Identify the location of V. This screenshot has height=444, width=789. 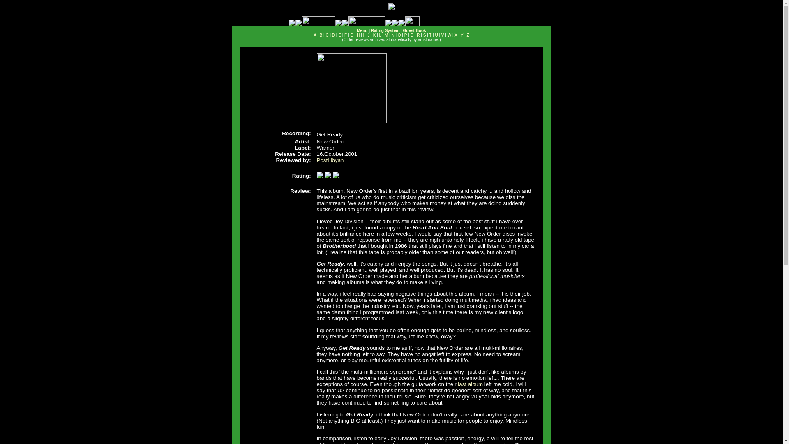
(442, 35).